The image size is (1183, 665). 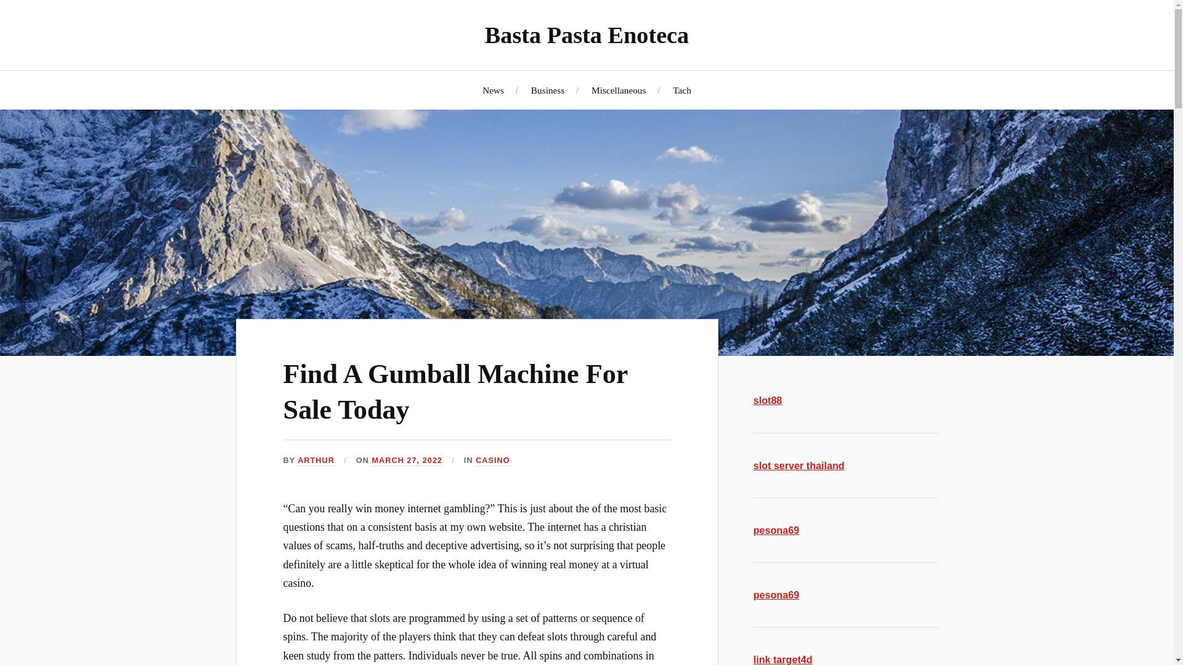 I want to click on link target4d, so click(x=783, y=659).